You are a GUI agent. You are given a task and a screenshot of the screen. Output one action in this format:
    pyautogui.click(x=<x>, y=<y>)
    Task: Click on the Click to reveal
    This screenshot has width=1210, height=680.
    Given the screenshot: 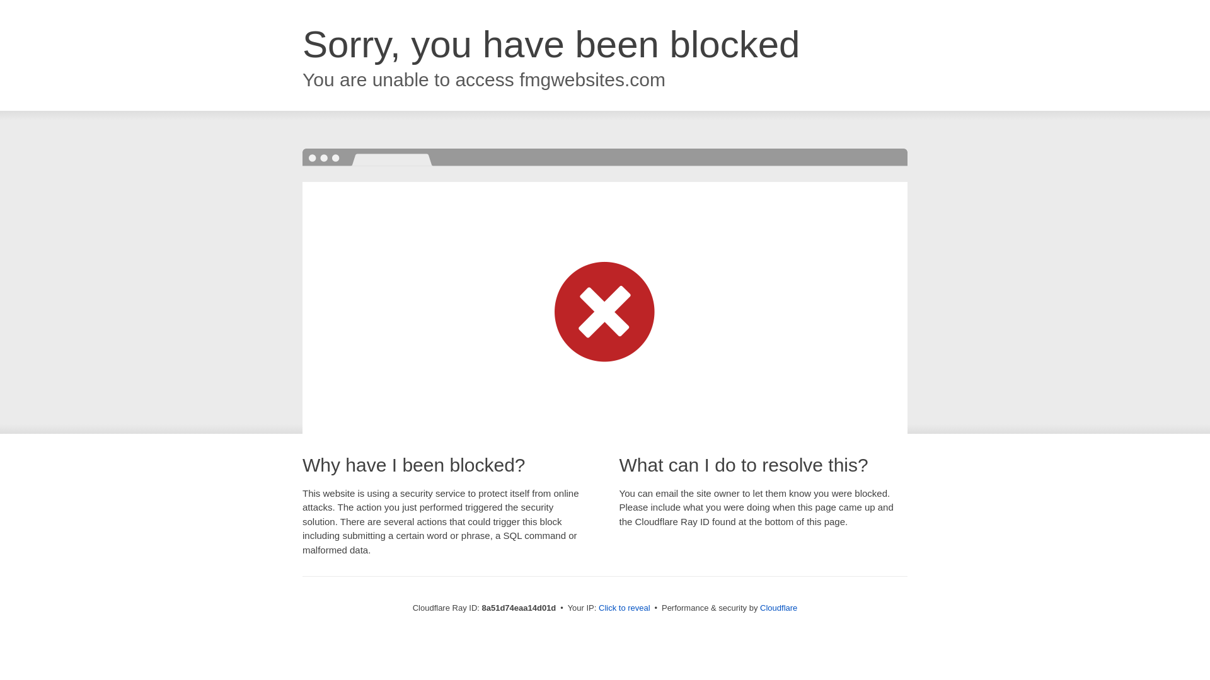 What is the action you would take?
    pyautogui.click(x=625, y=608)
    